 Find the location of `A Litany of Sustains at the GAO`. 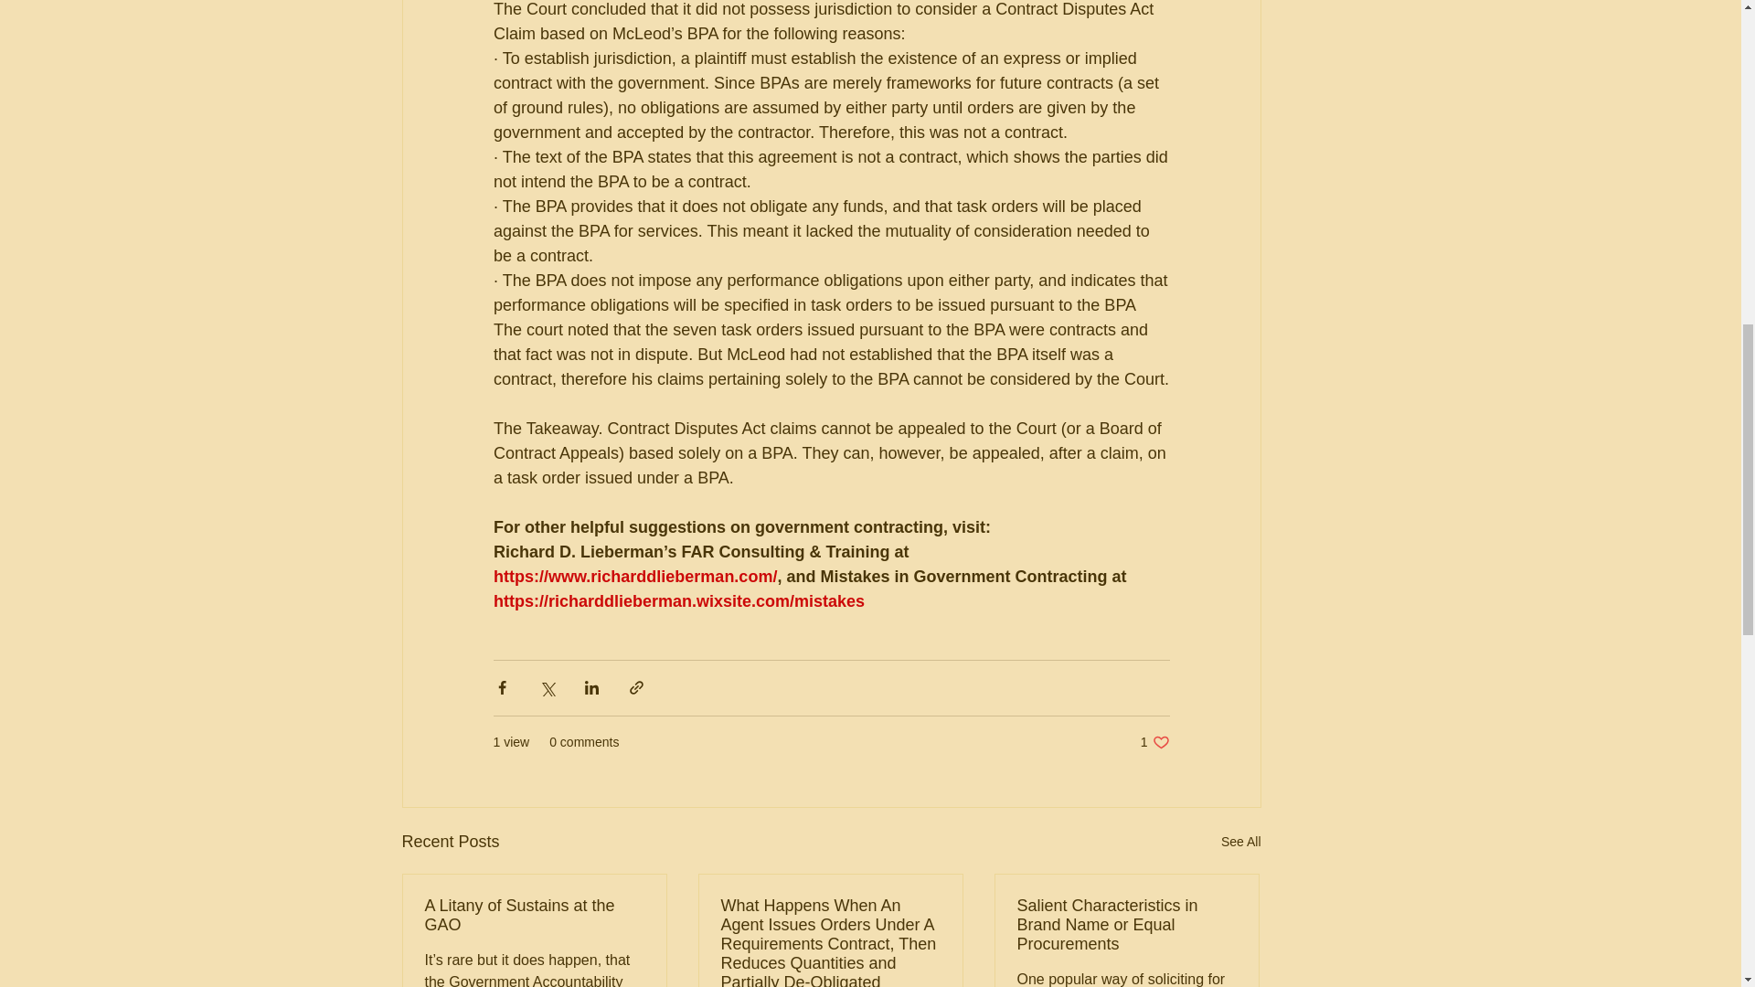

A Litany of Sustains at the GAO is located at coordinates (534, 915).